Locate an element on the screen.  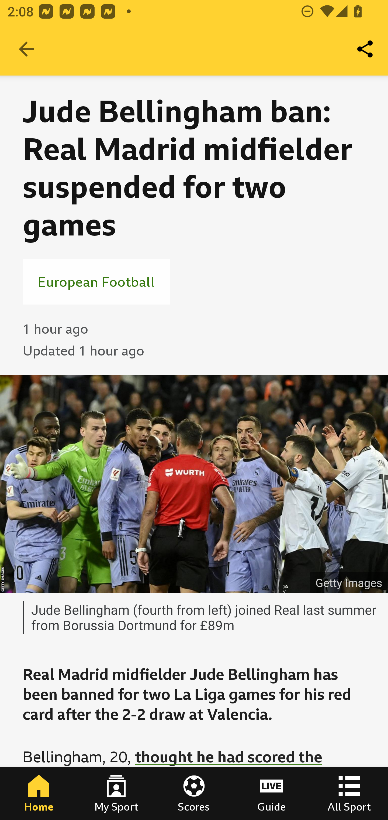
European Football is located at coordinates (96, 282).